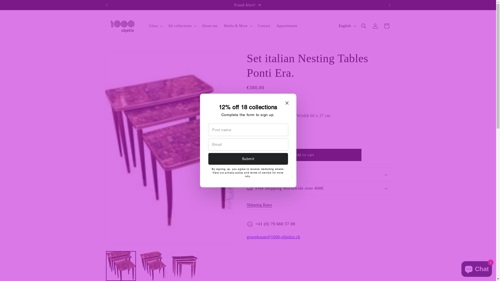 Image resolution: width=500 pixels, height=281 pixels. What do you see at coordinates (210, 26) in the screenshot?
I see `About me` at bounding box center [210, 26].